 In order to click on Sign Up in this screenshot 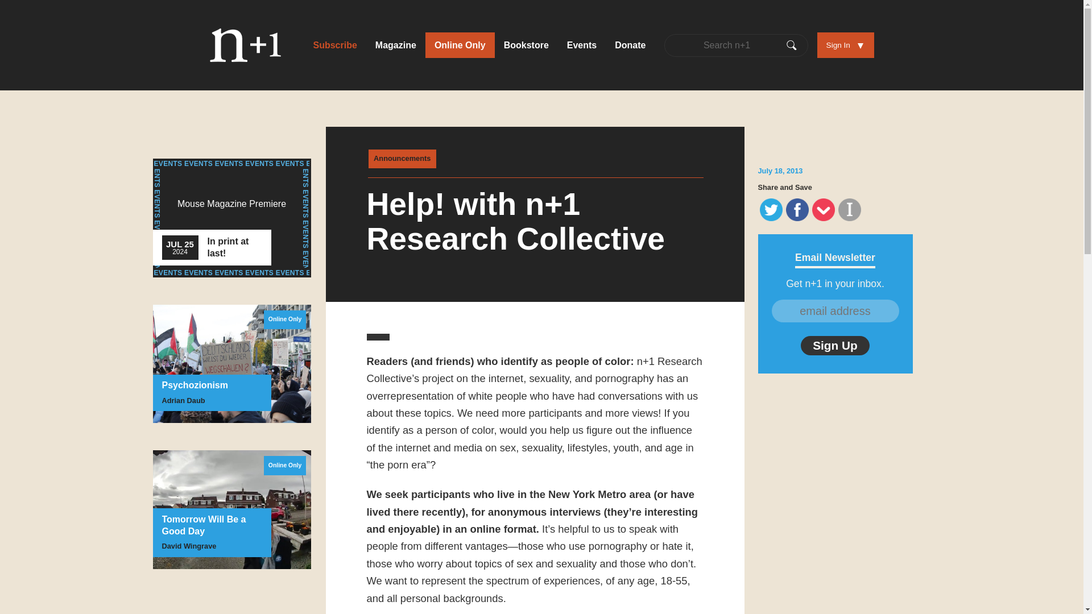, I will do `click(526, 45)`.